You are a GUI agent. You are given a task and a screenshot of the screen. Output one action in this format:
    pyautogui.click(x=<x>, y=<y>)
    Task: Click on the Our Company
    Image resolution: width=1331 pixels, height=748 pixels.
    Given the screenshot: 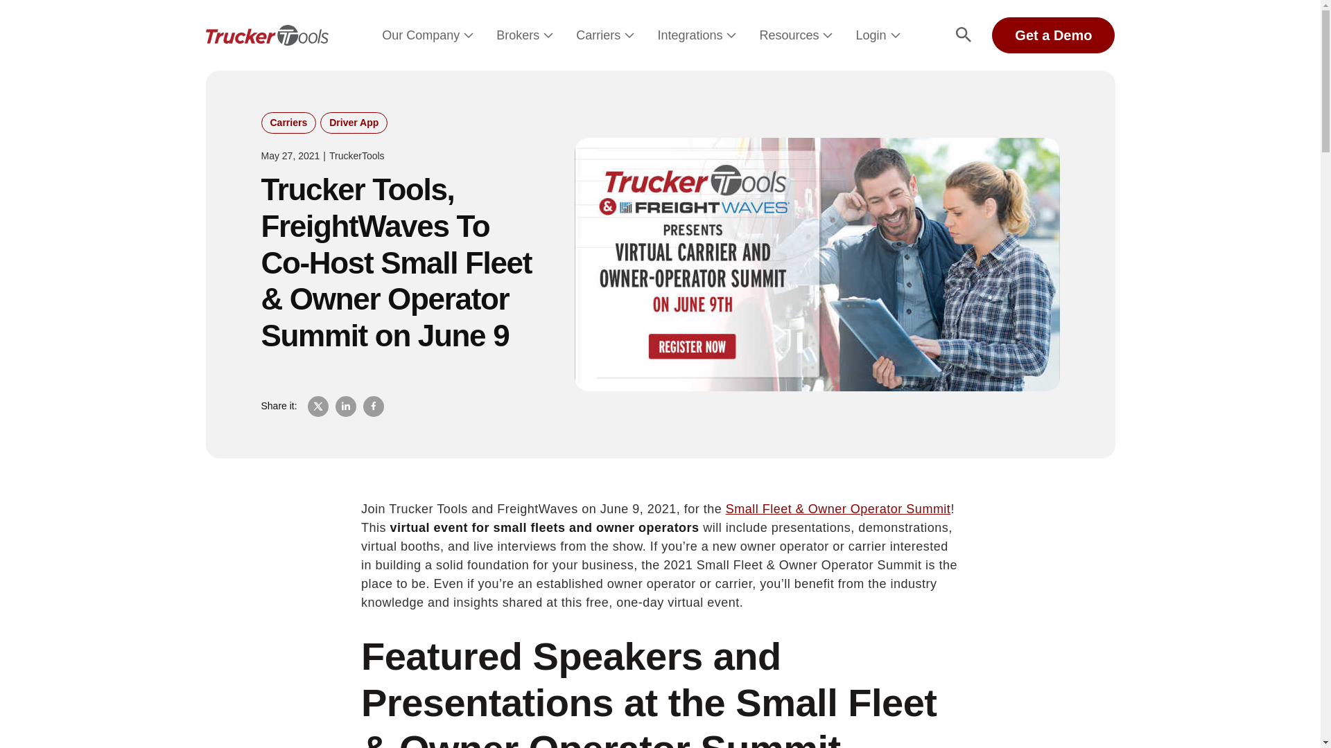 What is the action you would take?
    pyautogui.click(x=420, y=35)
    